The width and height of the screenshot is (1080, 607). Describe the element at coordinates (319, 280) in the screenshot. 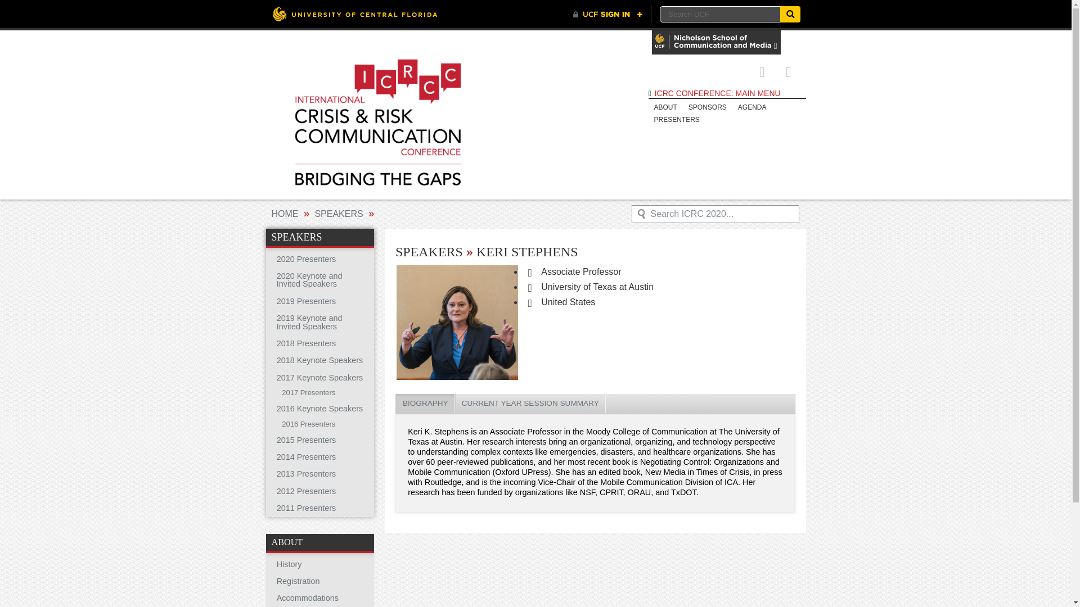

I see `2020 Keynote and Invited Speakers` at that location.